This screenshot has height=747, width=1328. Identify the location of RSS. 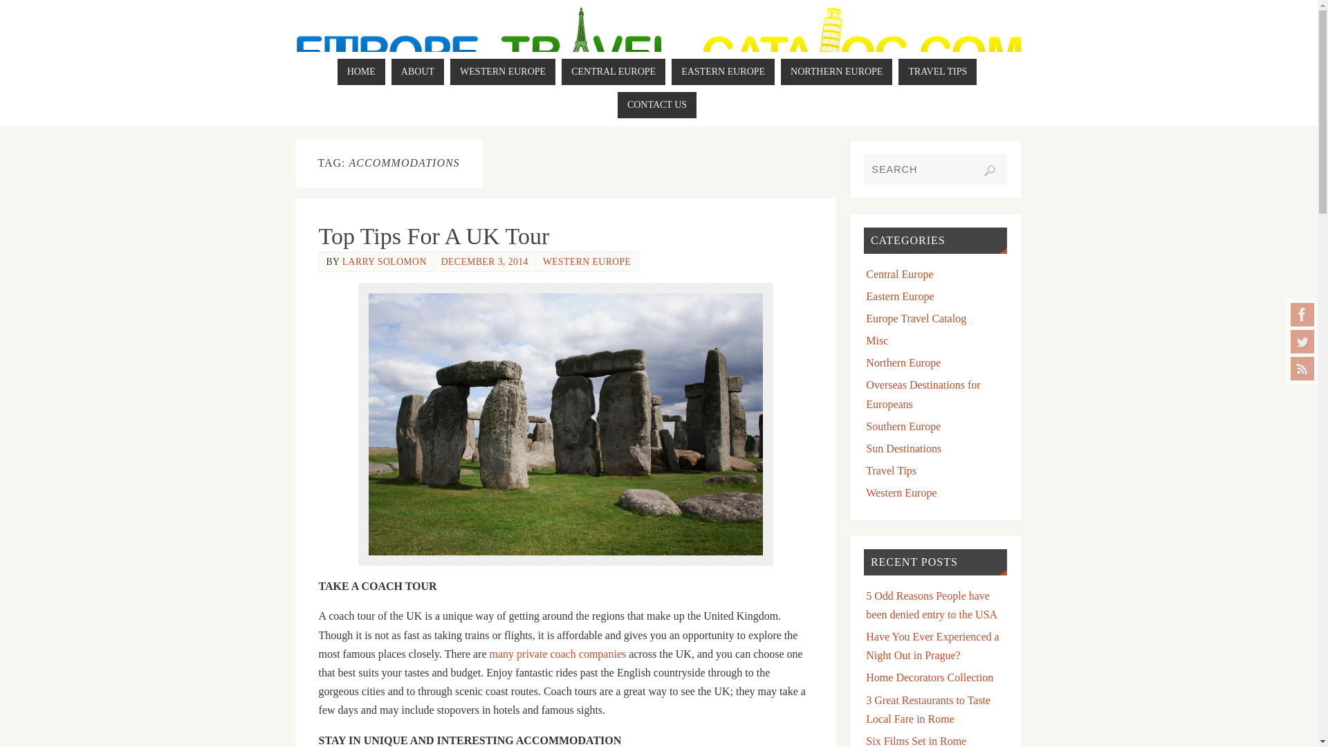
(1302, 368).